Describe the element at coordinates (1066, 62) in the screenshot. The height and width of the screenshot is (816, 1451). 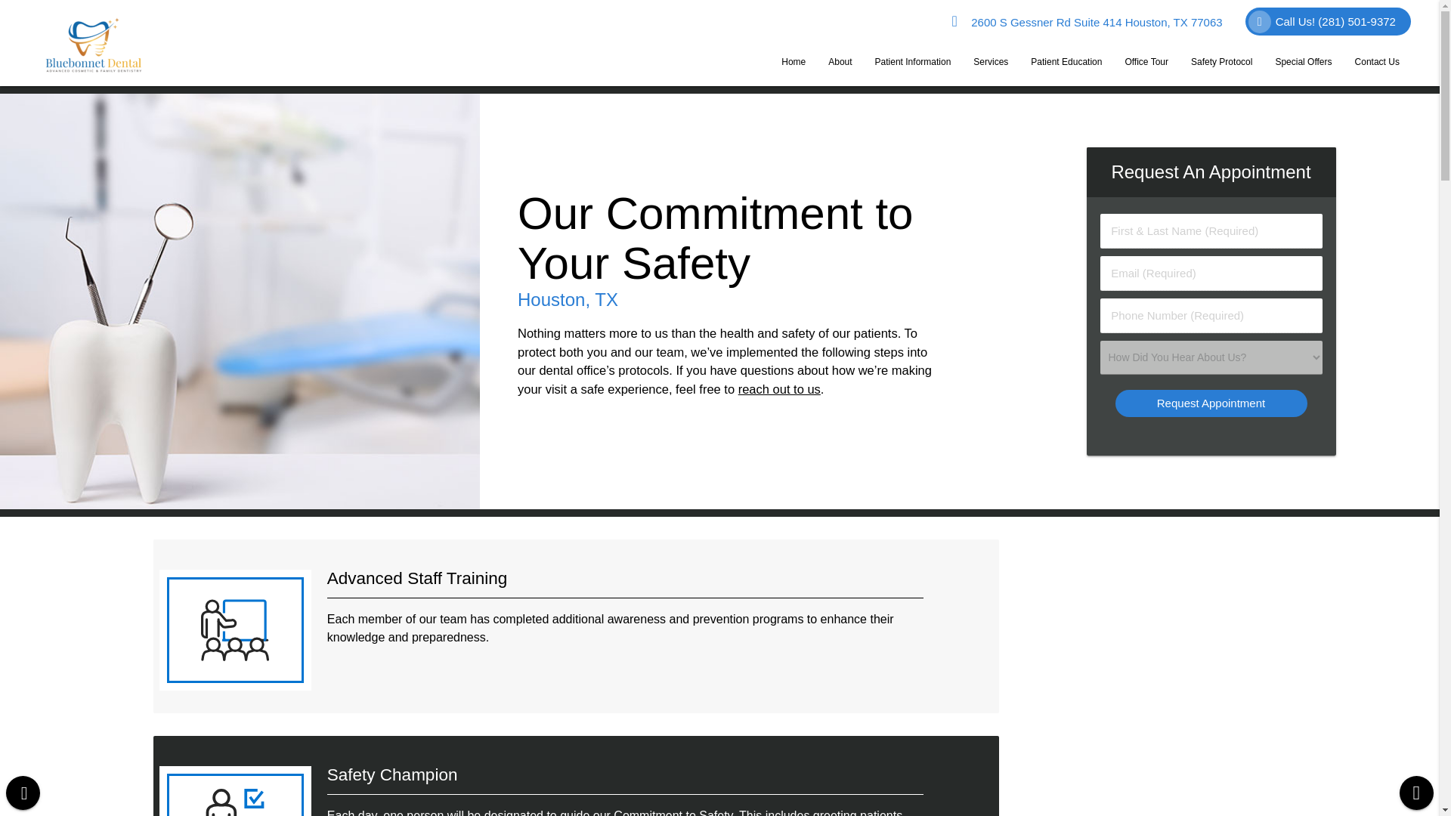
I see `Patient Education` at that location.